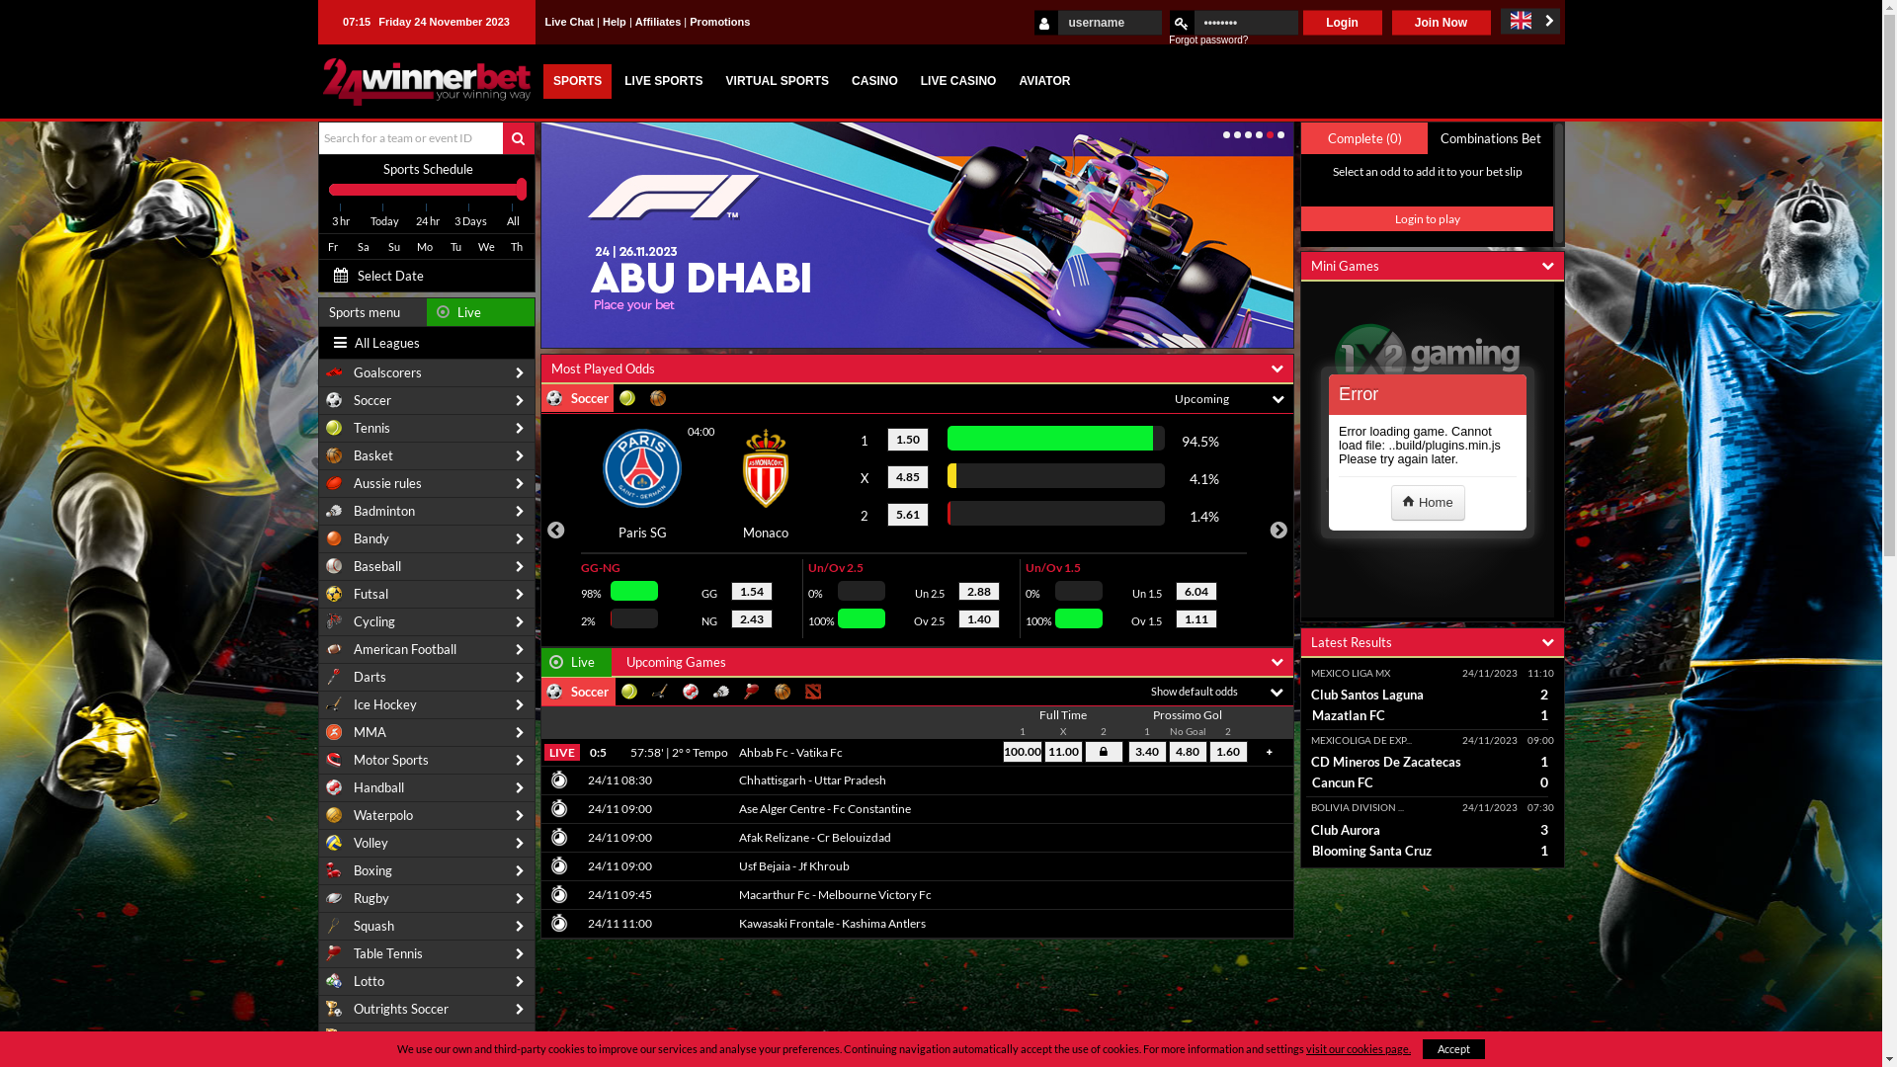  I want to click on Basket, so click(783, 692).